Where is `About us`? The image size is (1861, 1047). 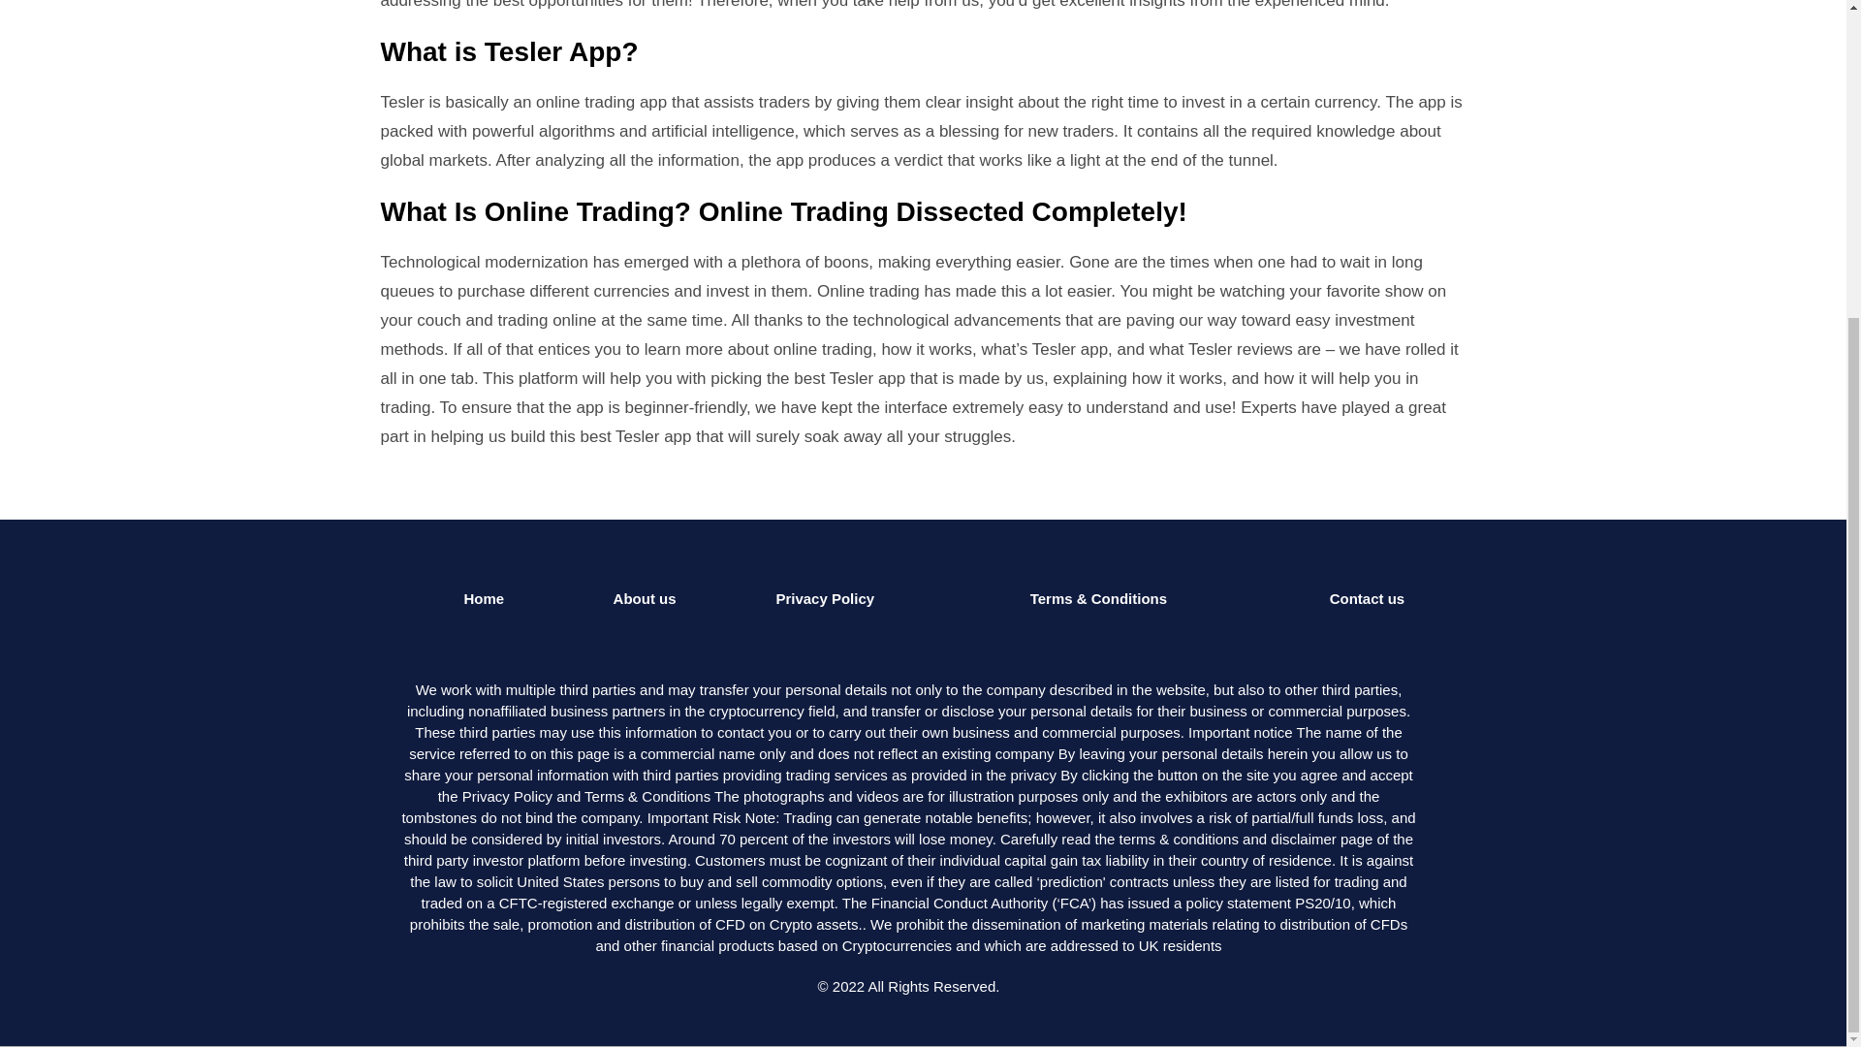 About us is located at coordinates (646, 599).